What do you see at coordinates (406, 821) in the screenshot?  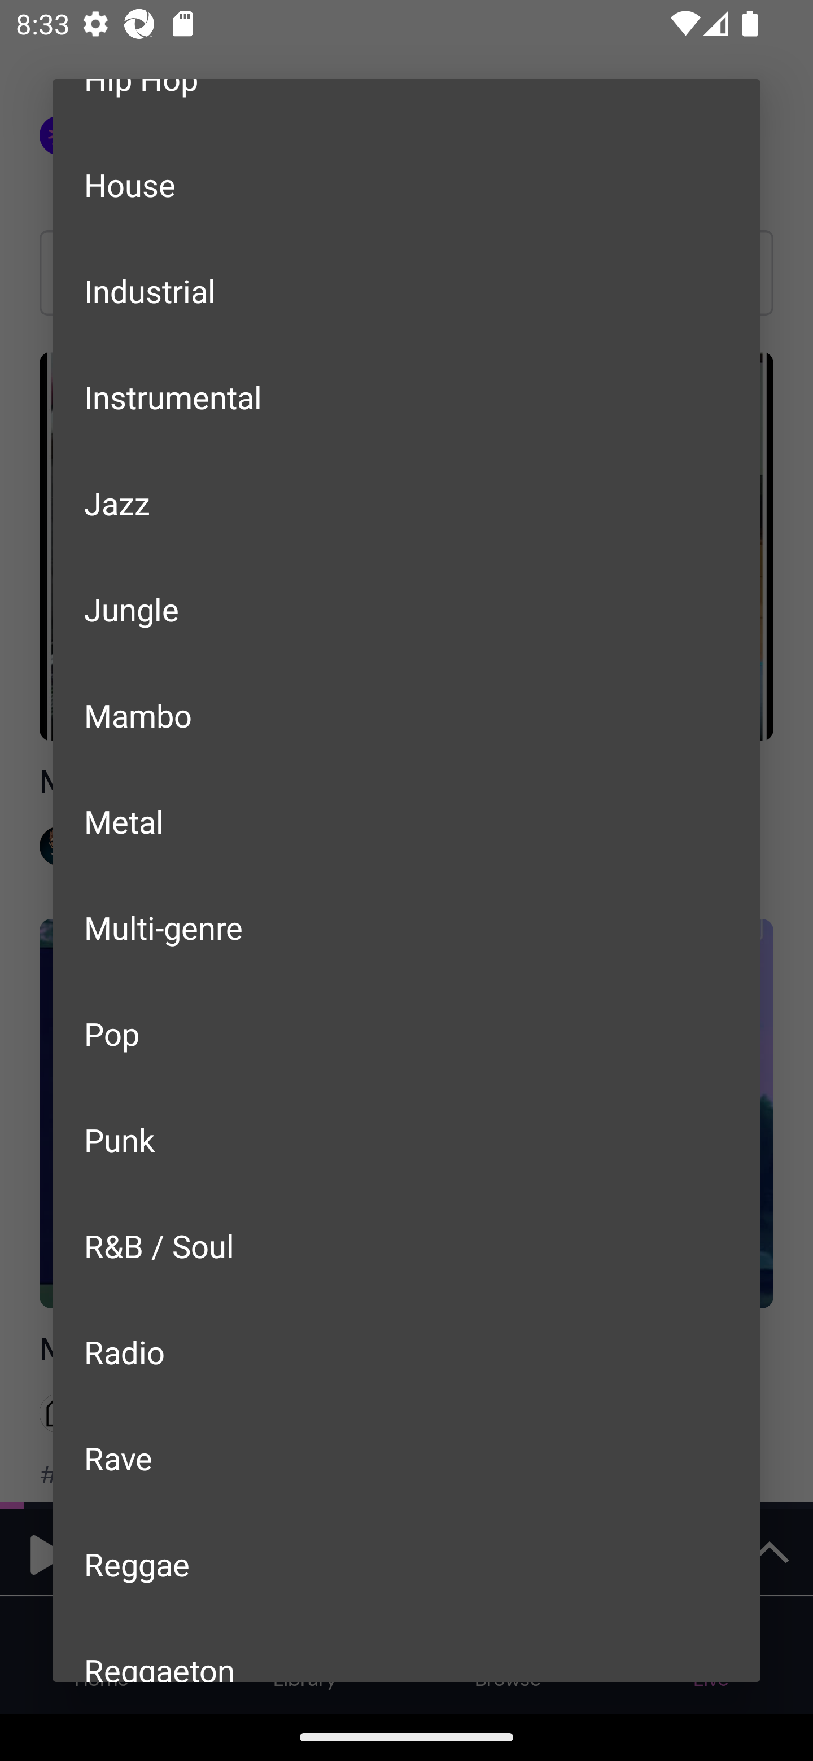 I see `Metal` at bounding box center [406, 821].